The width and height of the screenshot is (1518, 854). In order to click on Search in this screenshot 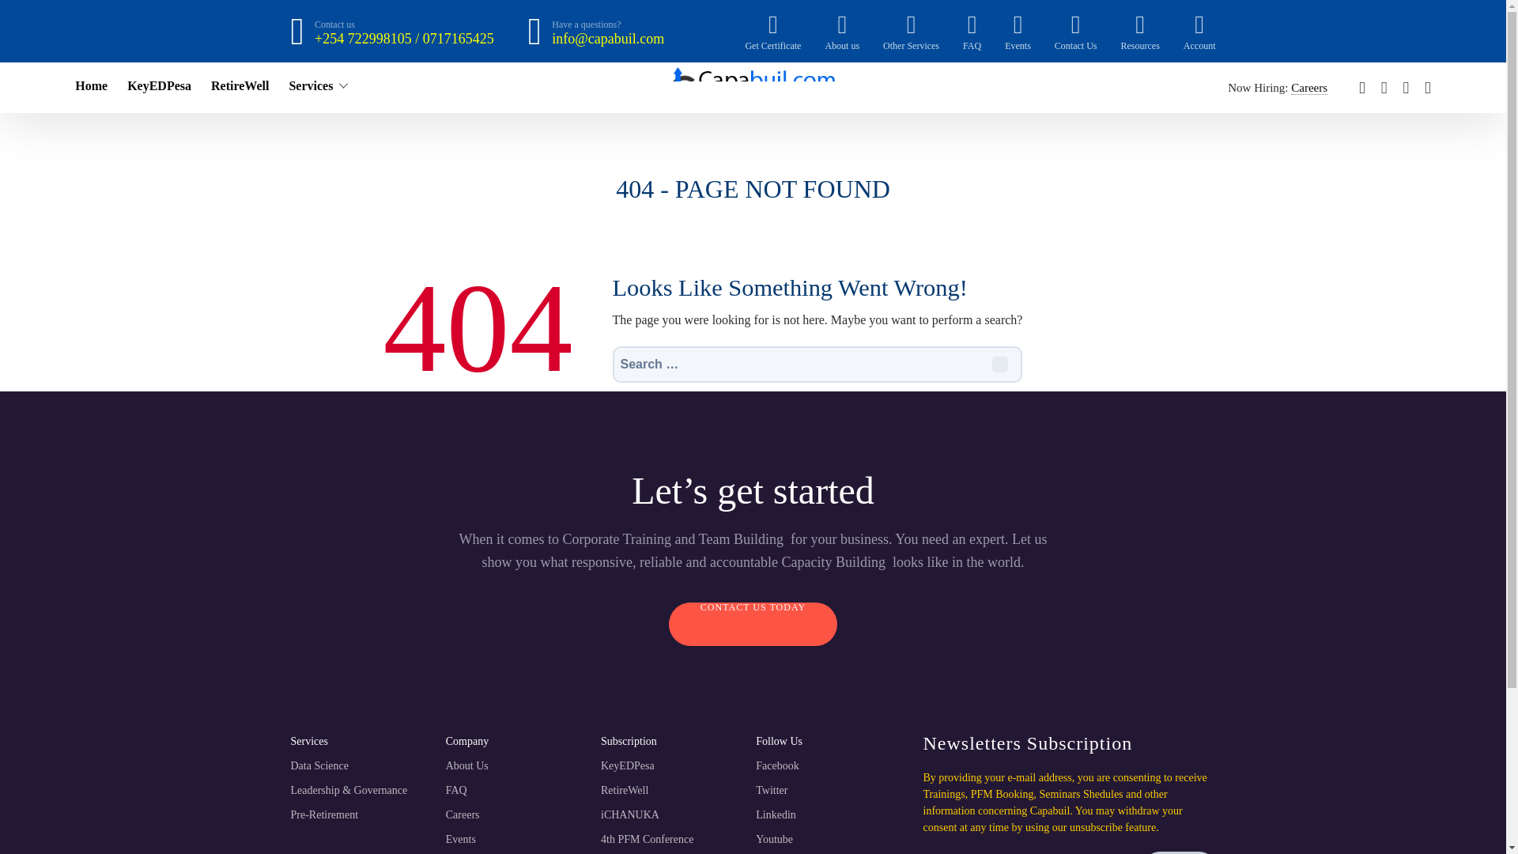, I will do `click(999, 364)`.